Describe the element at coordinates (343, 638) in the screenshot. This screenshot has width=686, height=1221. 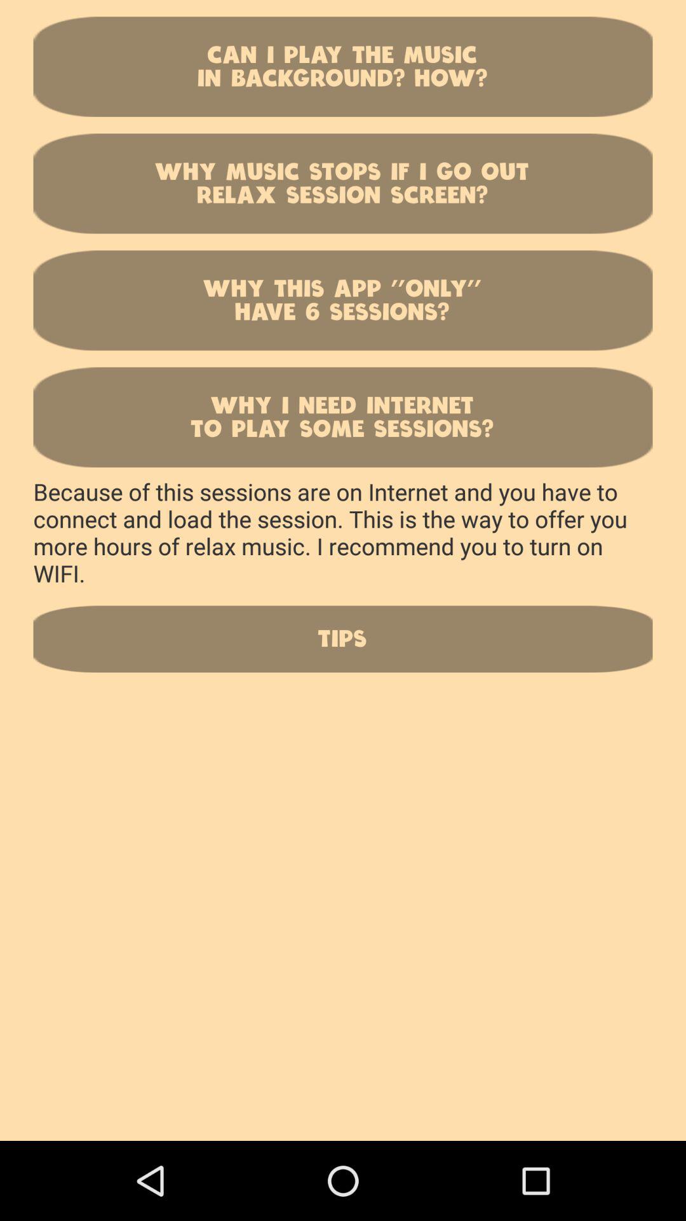
I see `tap the tips` at that location.